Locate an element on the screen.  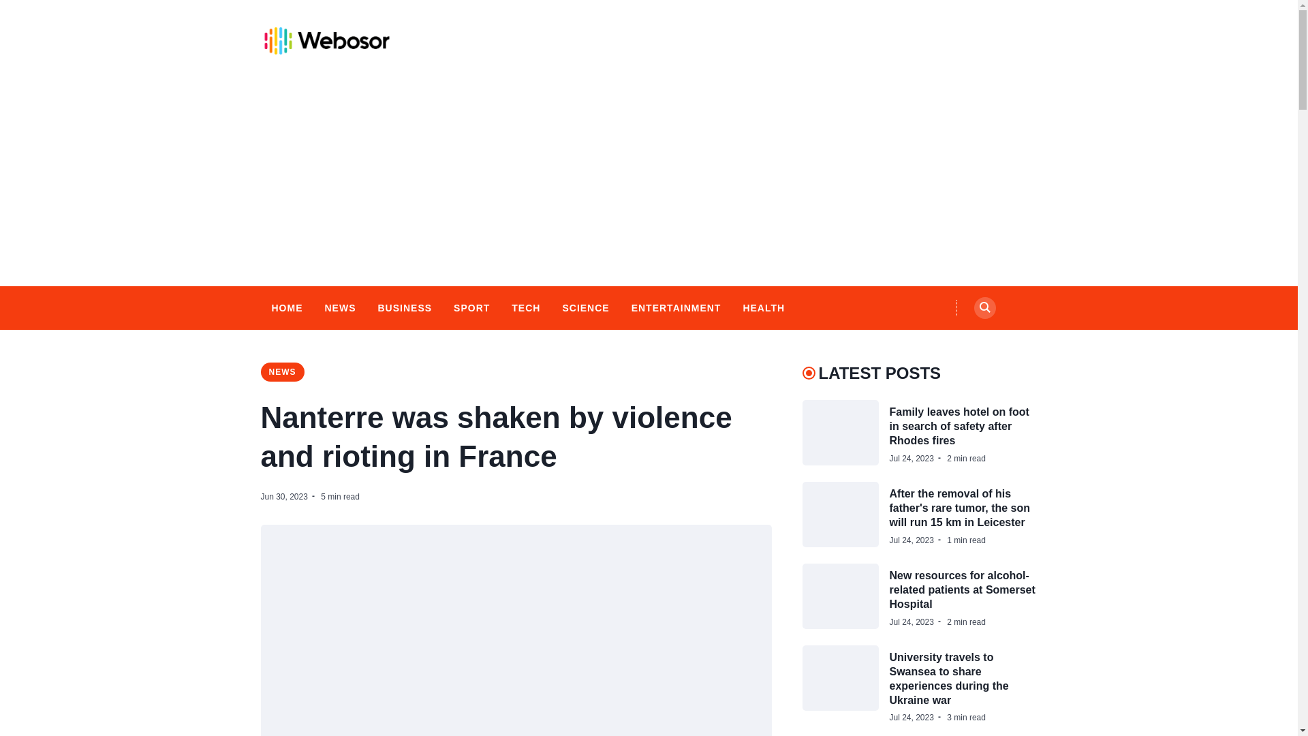
BUSINESS is located at coordinates (404, 308).